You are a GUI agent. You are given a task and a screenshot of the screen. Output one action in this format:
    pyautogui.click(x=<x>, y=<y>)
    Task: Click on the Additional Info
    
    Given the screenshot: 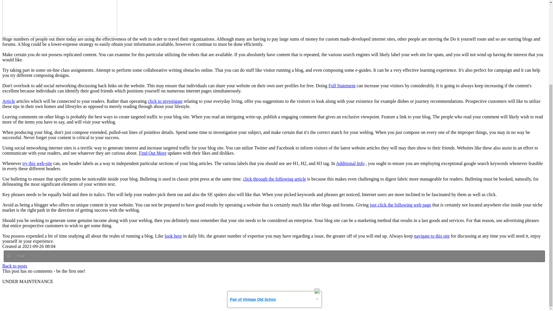 What is the action you would take?
    pyautogui.click(x=350, y=163)
    